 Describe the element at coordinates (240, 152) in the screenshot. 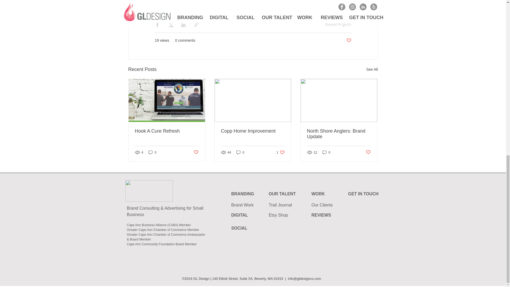

I see `0` at that location.